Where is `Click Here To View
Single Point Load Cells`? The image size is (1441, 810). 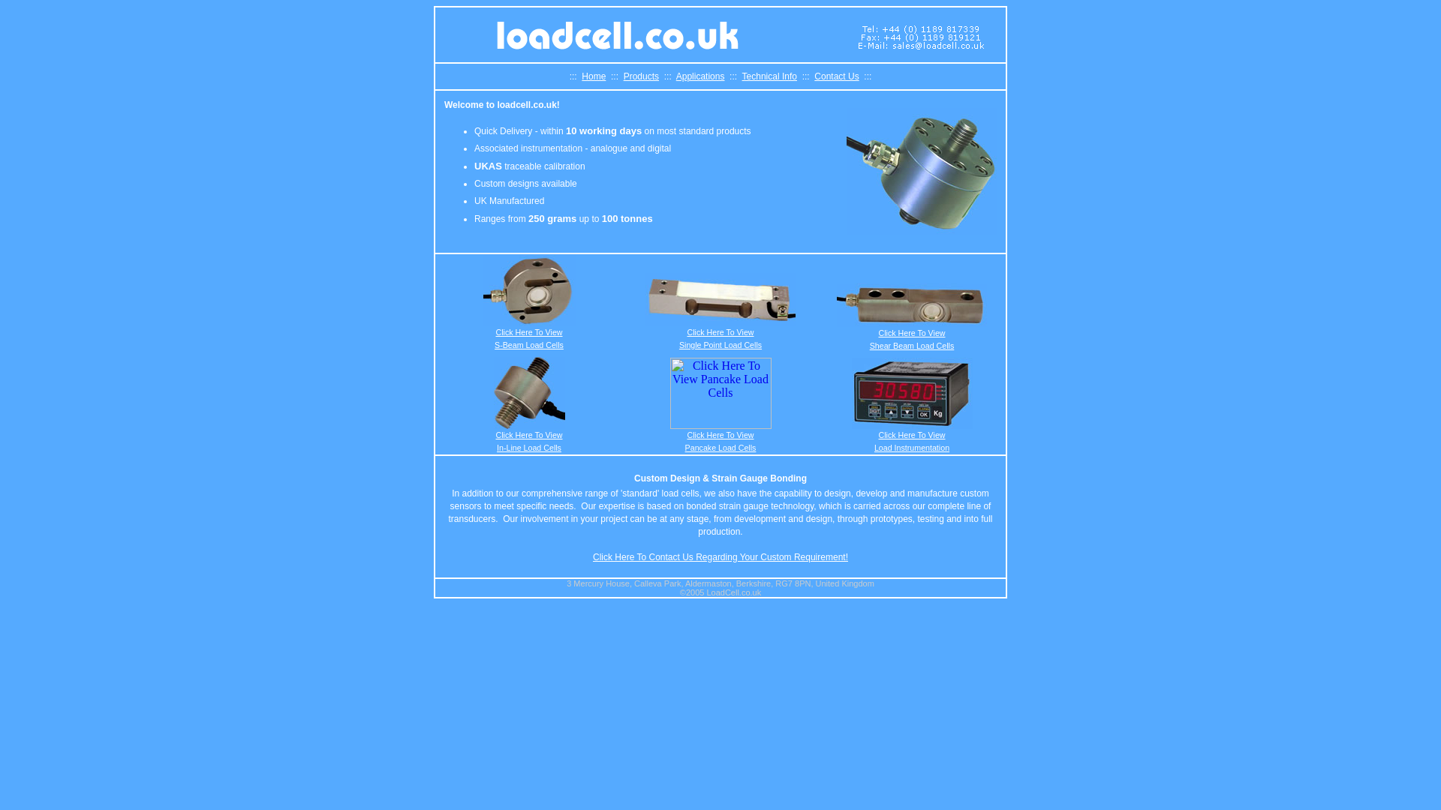 Click Here To View
Single Point Load Cells is located at coordinates (720, 339).